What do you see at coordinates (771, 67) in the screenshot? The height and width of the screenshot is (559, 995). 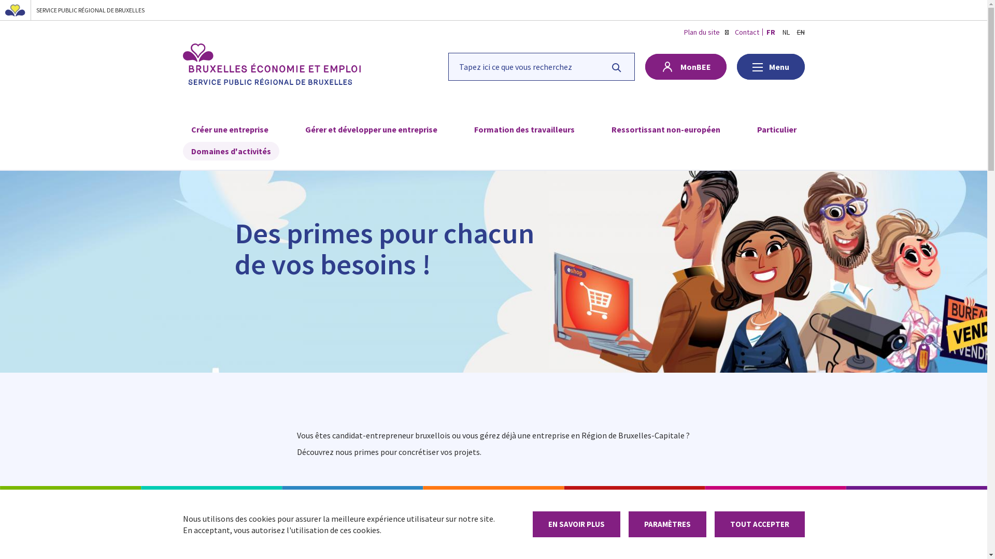 I see `Menu` at bounding box center [771, 67].